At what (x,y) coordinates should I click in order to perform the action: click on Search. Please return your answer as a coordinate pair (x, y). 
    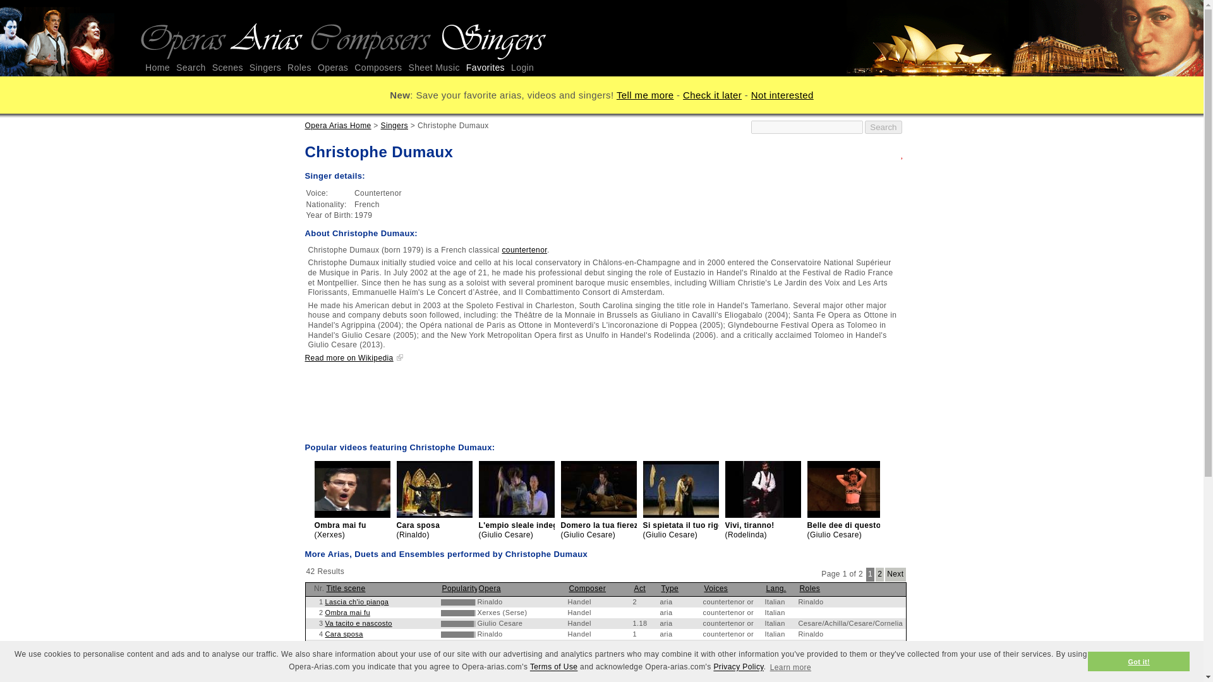
    Looking at the image, I should click on (883, 127).